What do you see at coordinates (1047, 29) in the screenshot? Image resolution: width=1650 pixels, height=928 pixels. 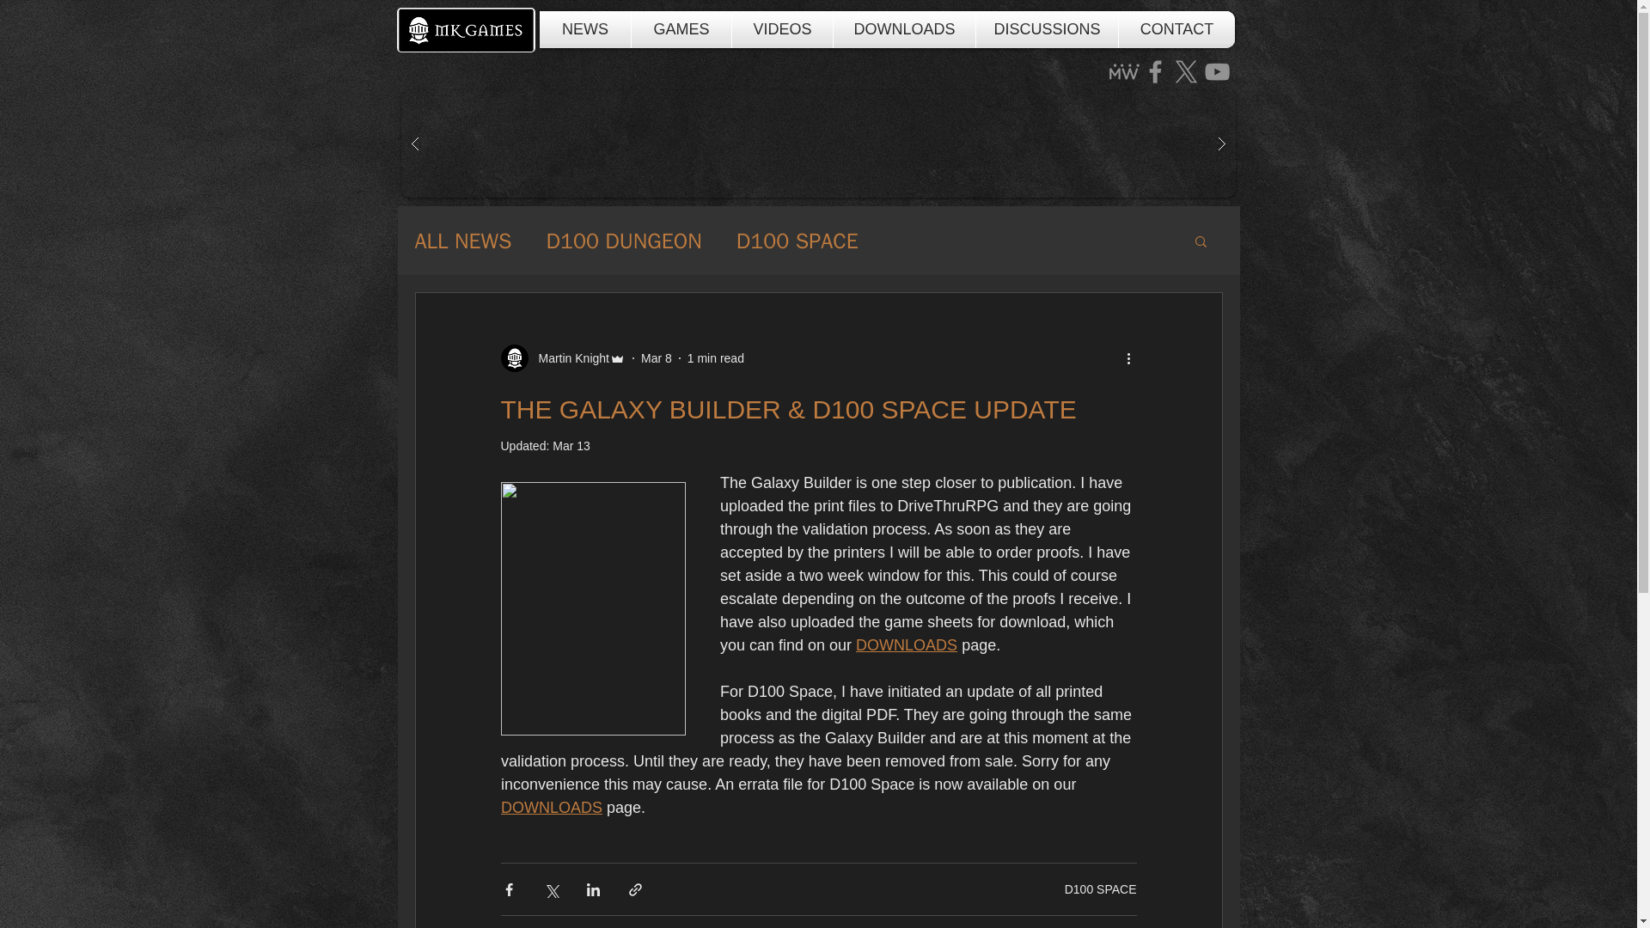 I see `DISCUSSIONS` at bounding box center [1047, 29].